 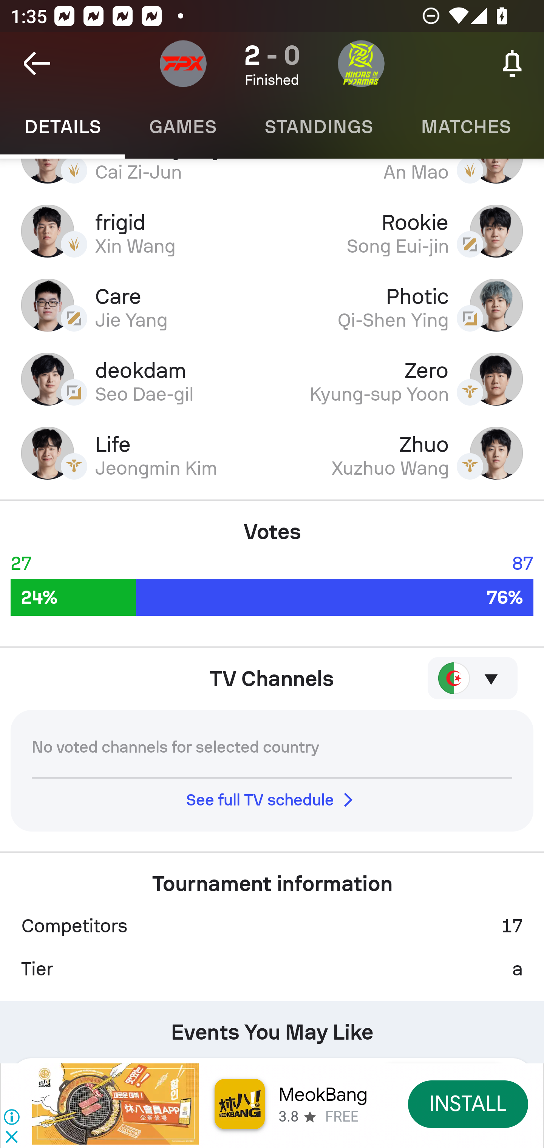 What do you see at coordinates (323, 1094) in the screenshot?
I see `MeokBang` at bounding box center [323, 1094].